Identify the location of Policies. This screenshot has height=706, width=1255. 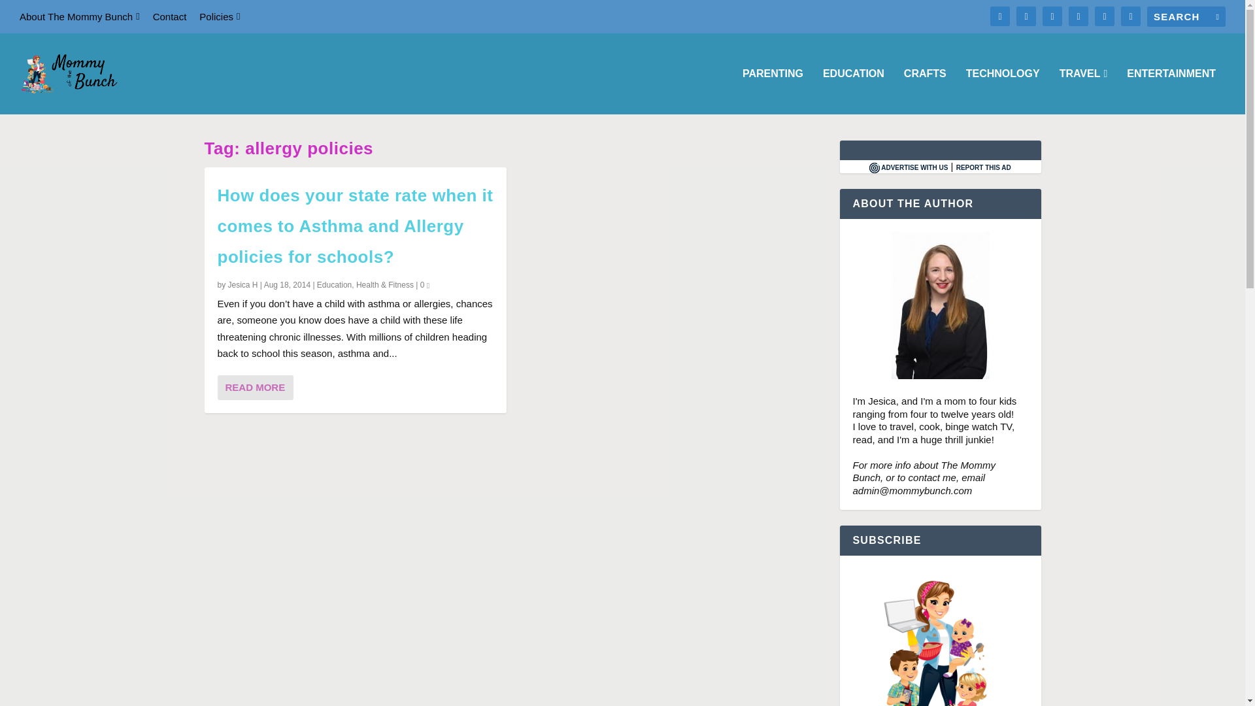
(220, 16).